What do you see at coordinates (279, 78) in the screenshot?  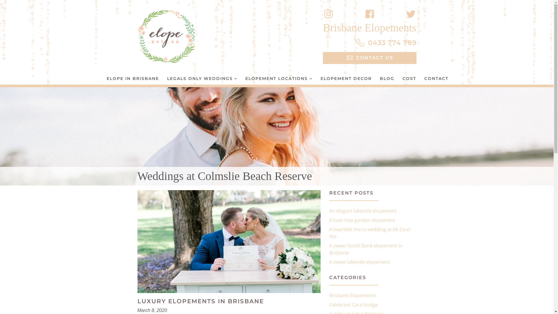 I see `ELOPEMENT LOCATIONS` at bounding box center [279, 78].